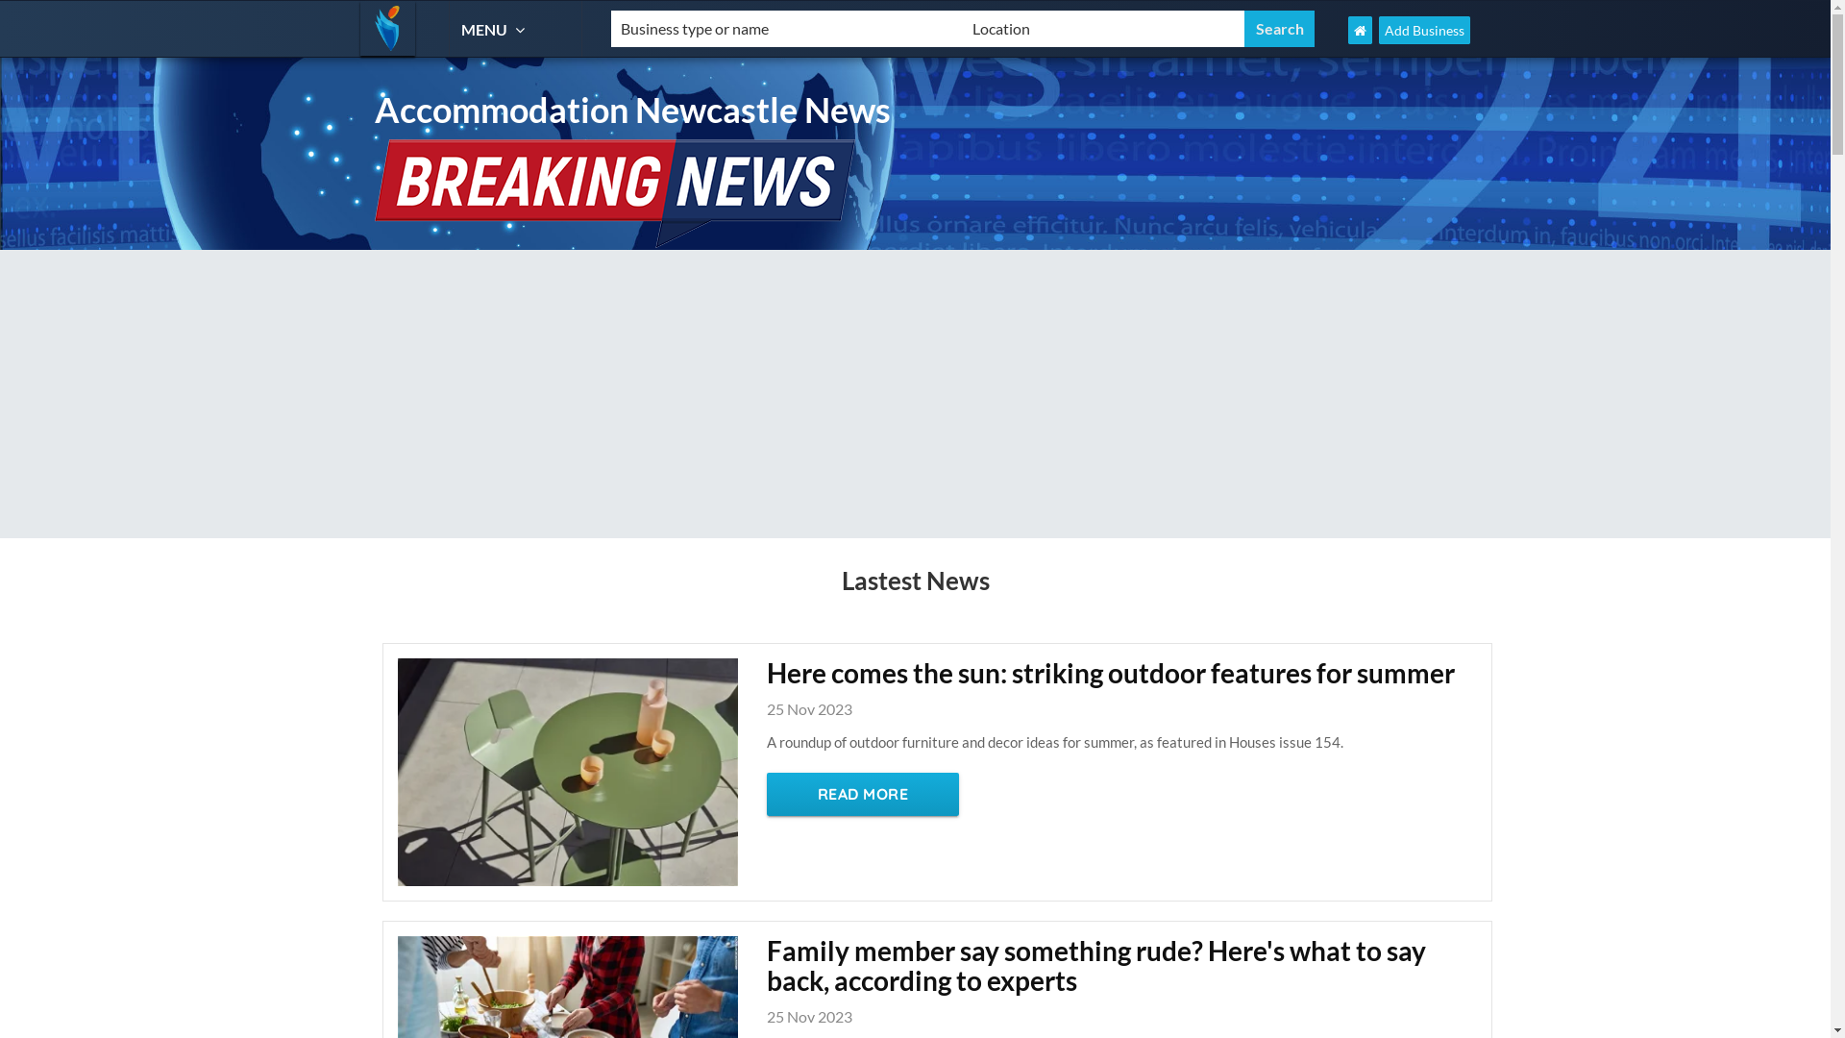 The width and height of the screenshot is (1845, 1038). Describe the element at coordinates (915, 394) in the screenshot. I see `Advertisement` at that location.